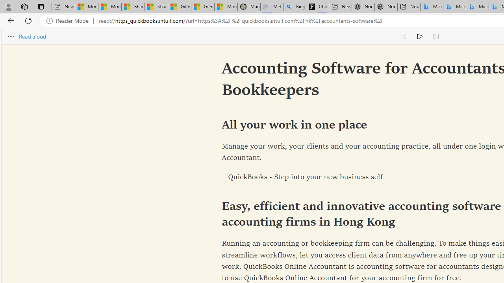 The image size is (504, 283). Describe the element at coordinates (295, 7) in the screenshot. I see `Bing Real Estate - Home sales and rental listings` at that location.